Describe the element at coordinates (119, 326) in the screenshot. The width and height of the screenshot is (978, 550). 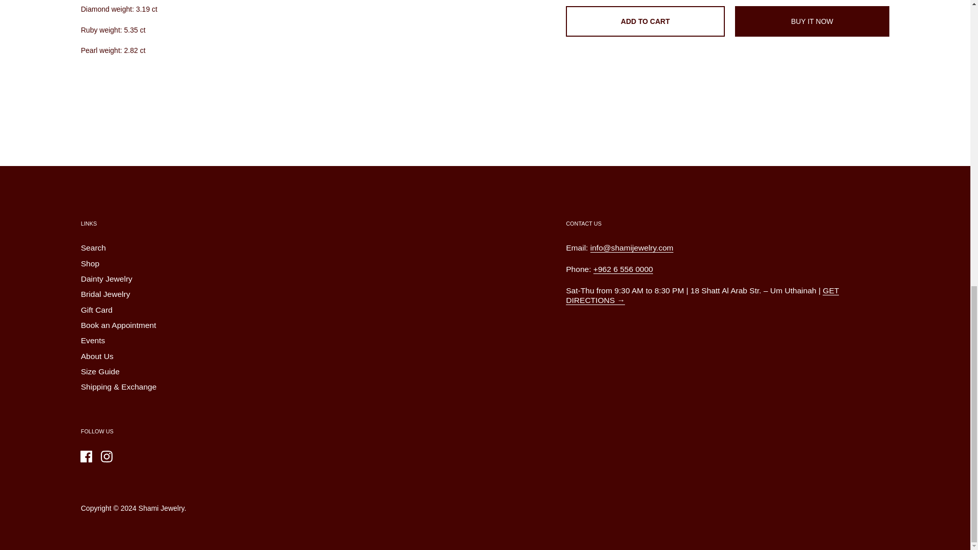
I see `Book an Appointment` at that location.